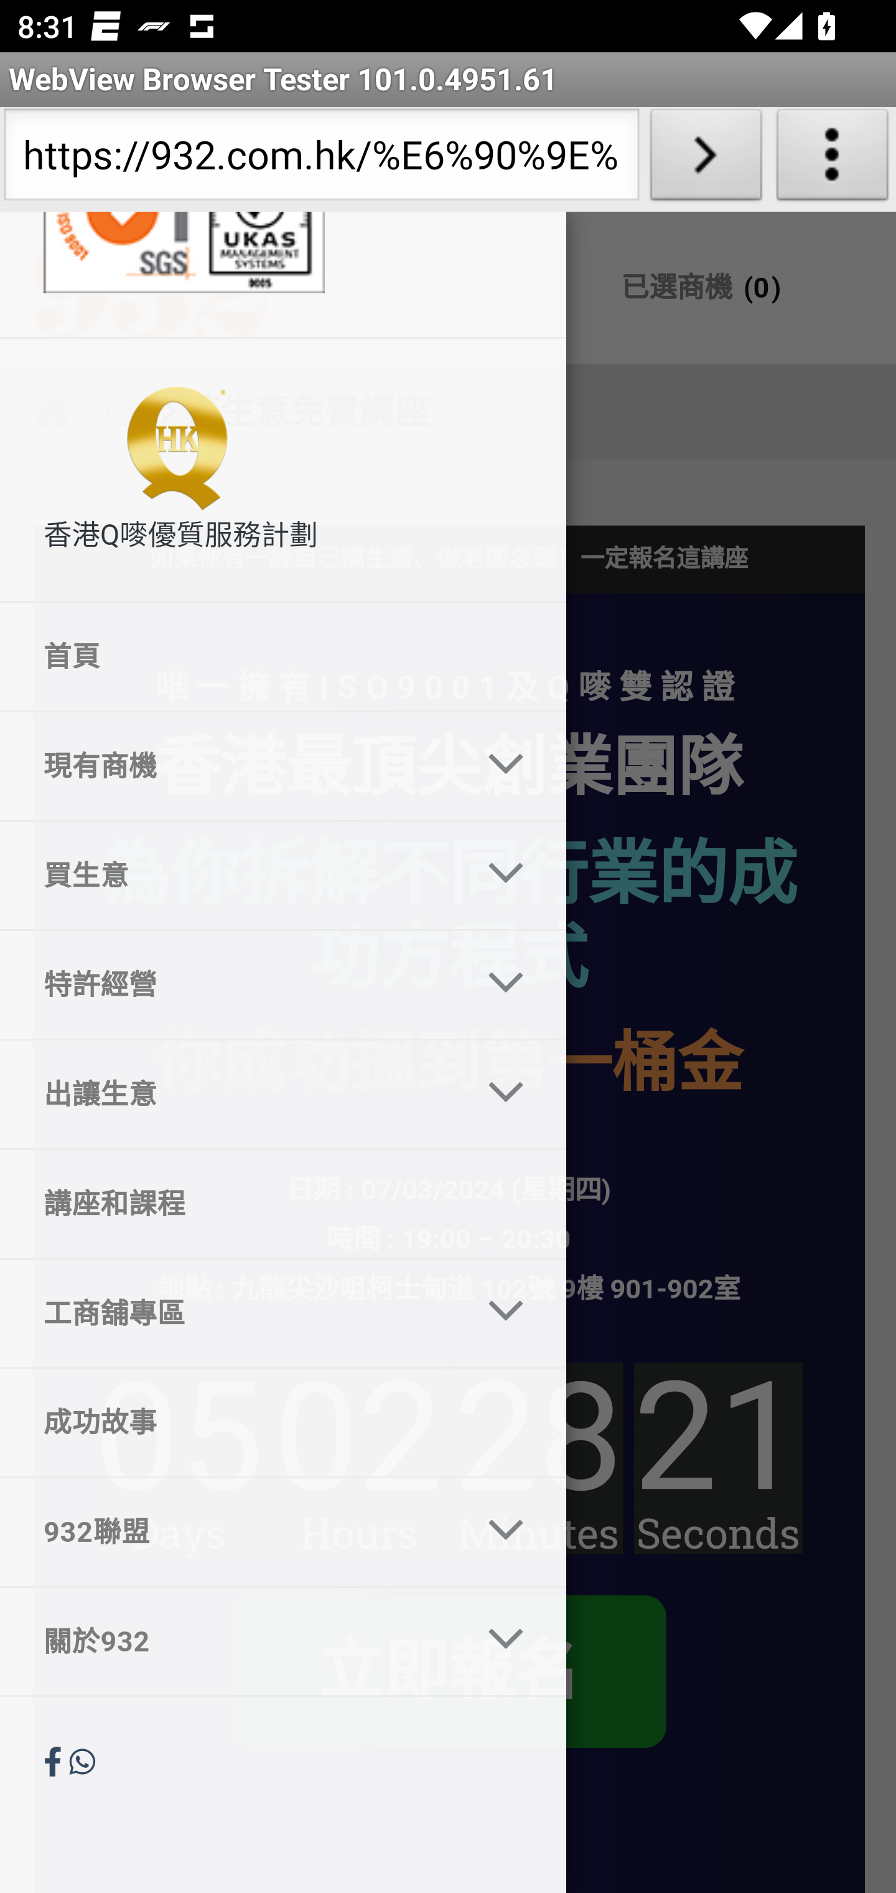  What do you see at coordinates (283, 1204) in the screenshot?
I see `講座和課程` at bounding box center [283, 1204].